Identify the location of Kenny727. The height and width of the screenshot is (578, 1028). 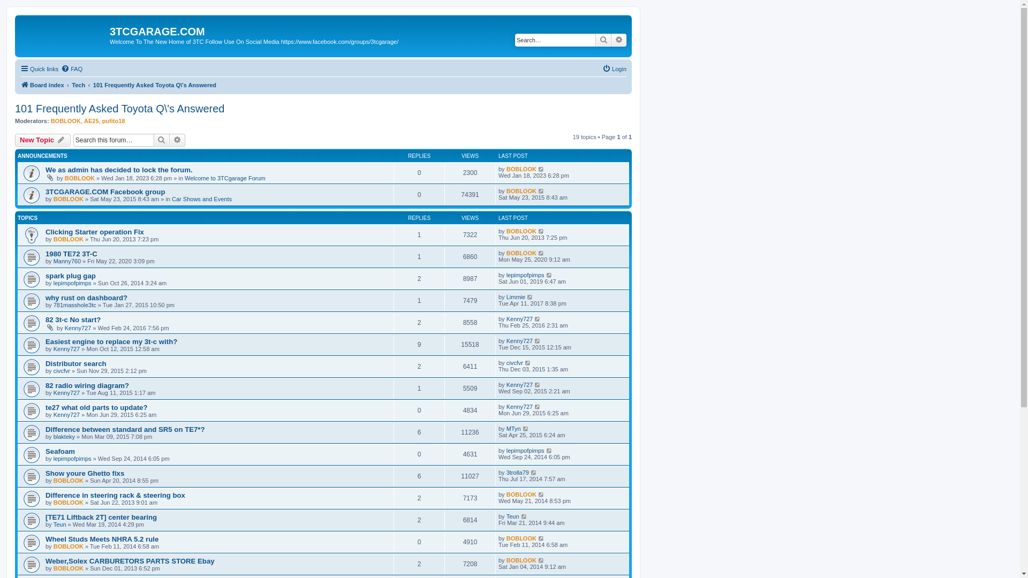
(78, 328).